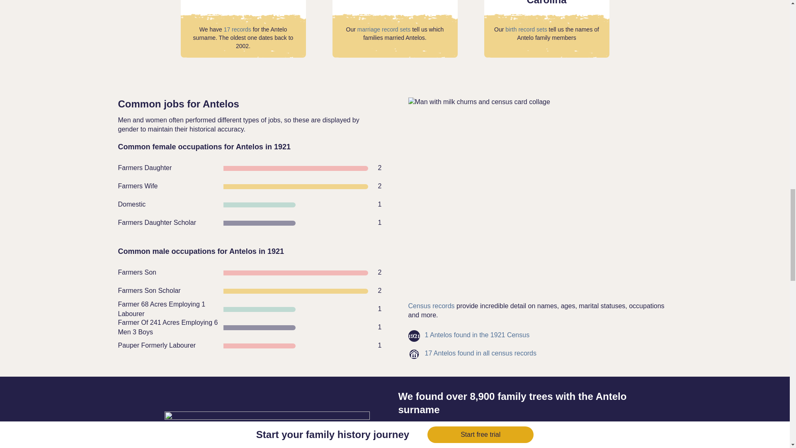 The image size is (796, 448). What do you see at coordinates (526, 29) in the screenshot?
I see `birth record sets` at bounding box center [526, 29].